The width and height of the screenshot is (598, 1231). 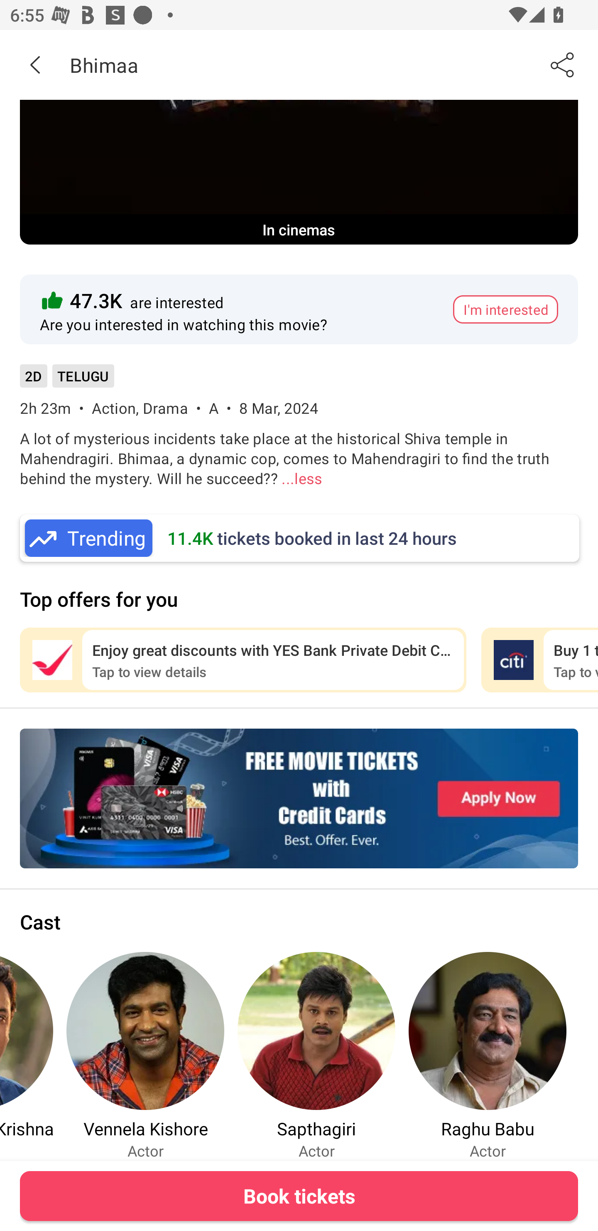 What do you see at coordinates (299, 172) in the screenshot?
I see `Movie Banner In cinemas` at bounding box center [299, 172].